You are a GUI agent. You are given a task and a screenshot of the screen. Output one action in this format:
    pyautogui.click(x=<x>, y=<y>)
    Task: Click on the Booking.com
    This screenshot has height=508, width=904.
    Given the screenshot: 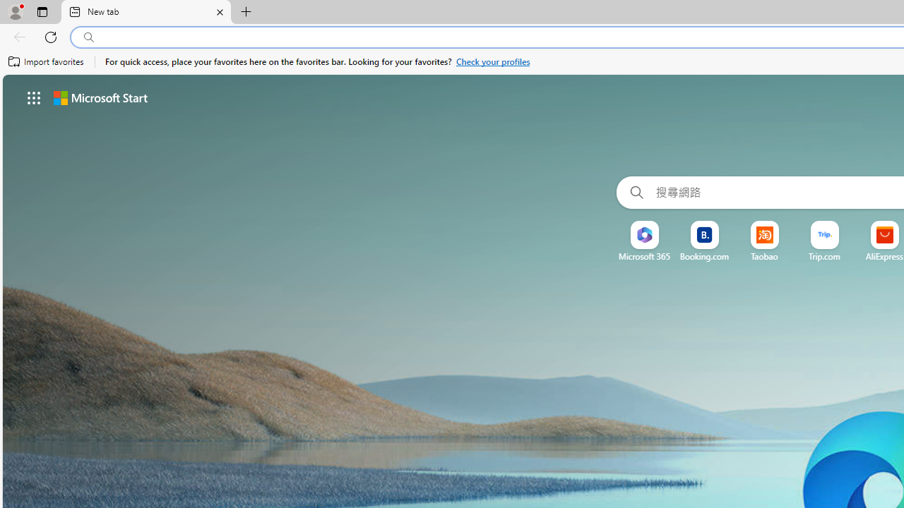 What is the action you would take?
    pyautogui.click(x=704, y=256)
    